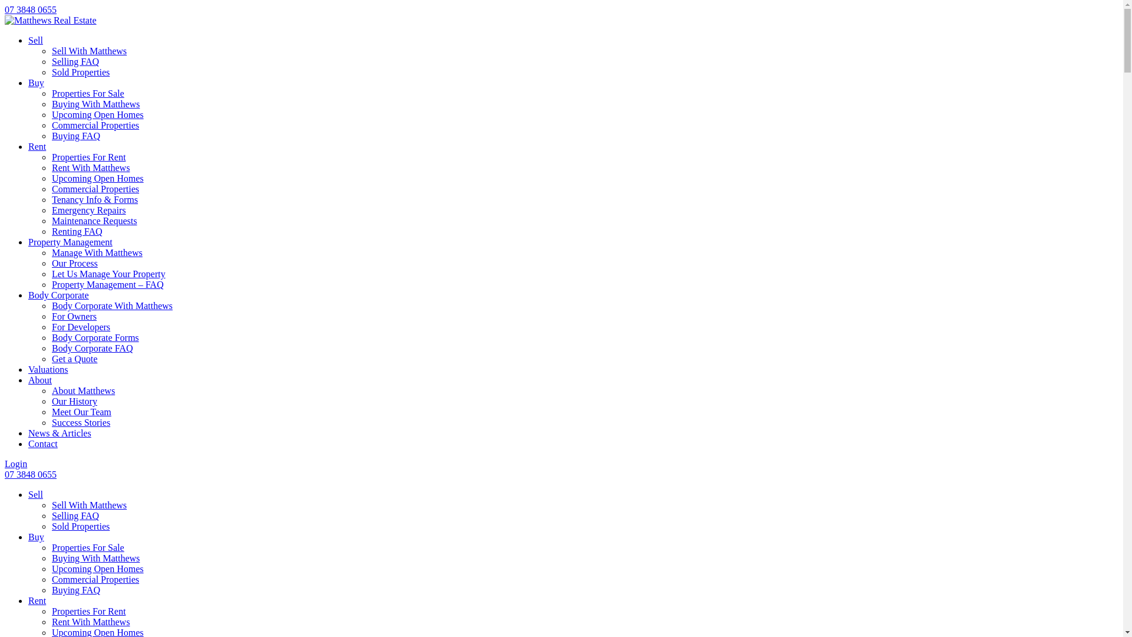  Describe the element at coordinates (92, 348) in the screenshot. I see `Body Corporate FAQ` at that location.